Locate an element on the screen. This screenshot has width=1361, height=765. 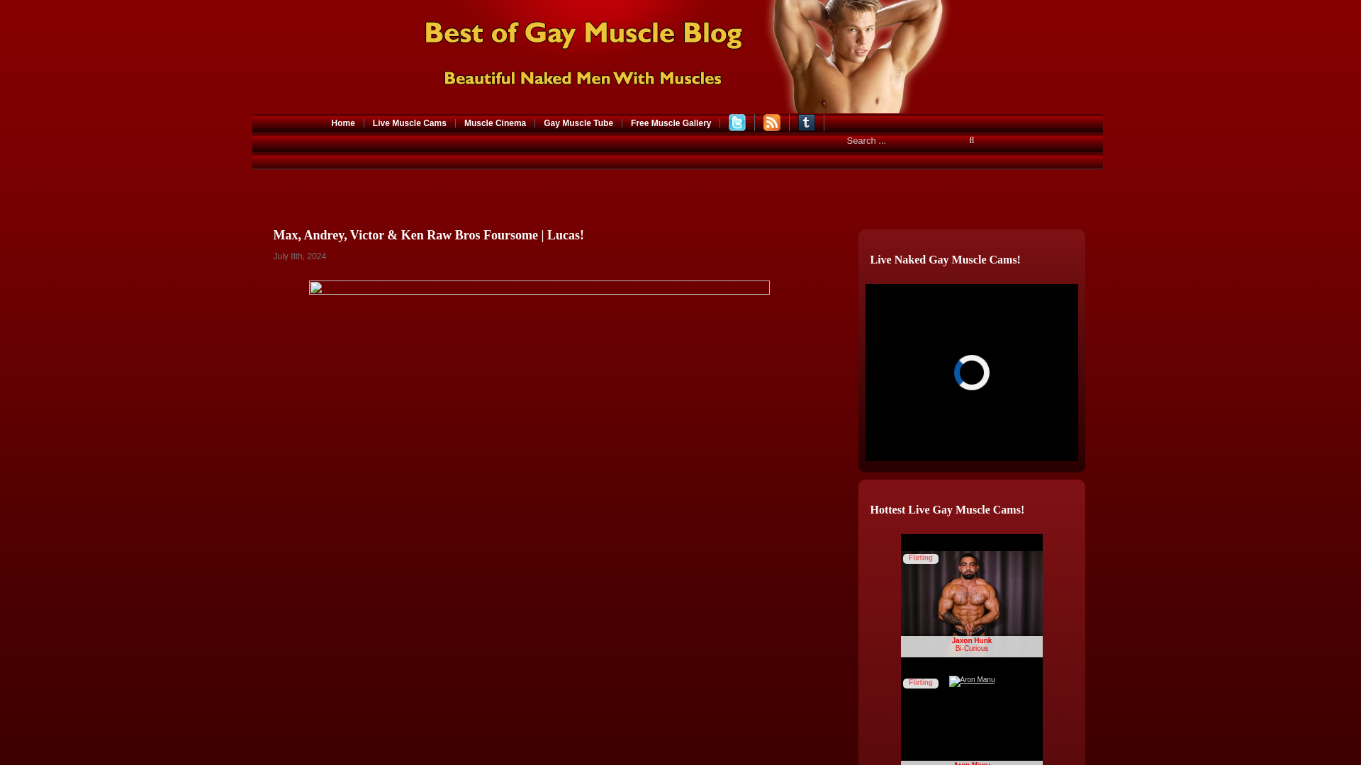
Muscle Cinema is located at coordinates (495, 123).